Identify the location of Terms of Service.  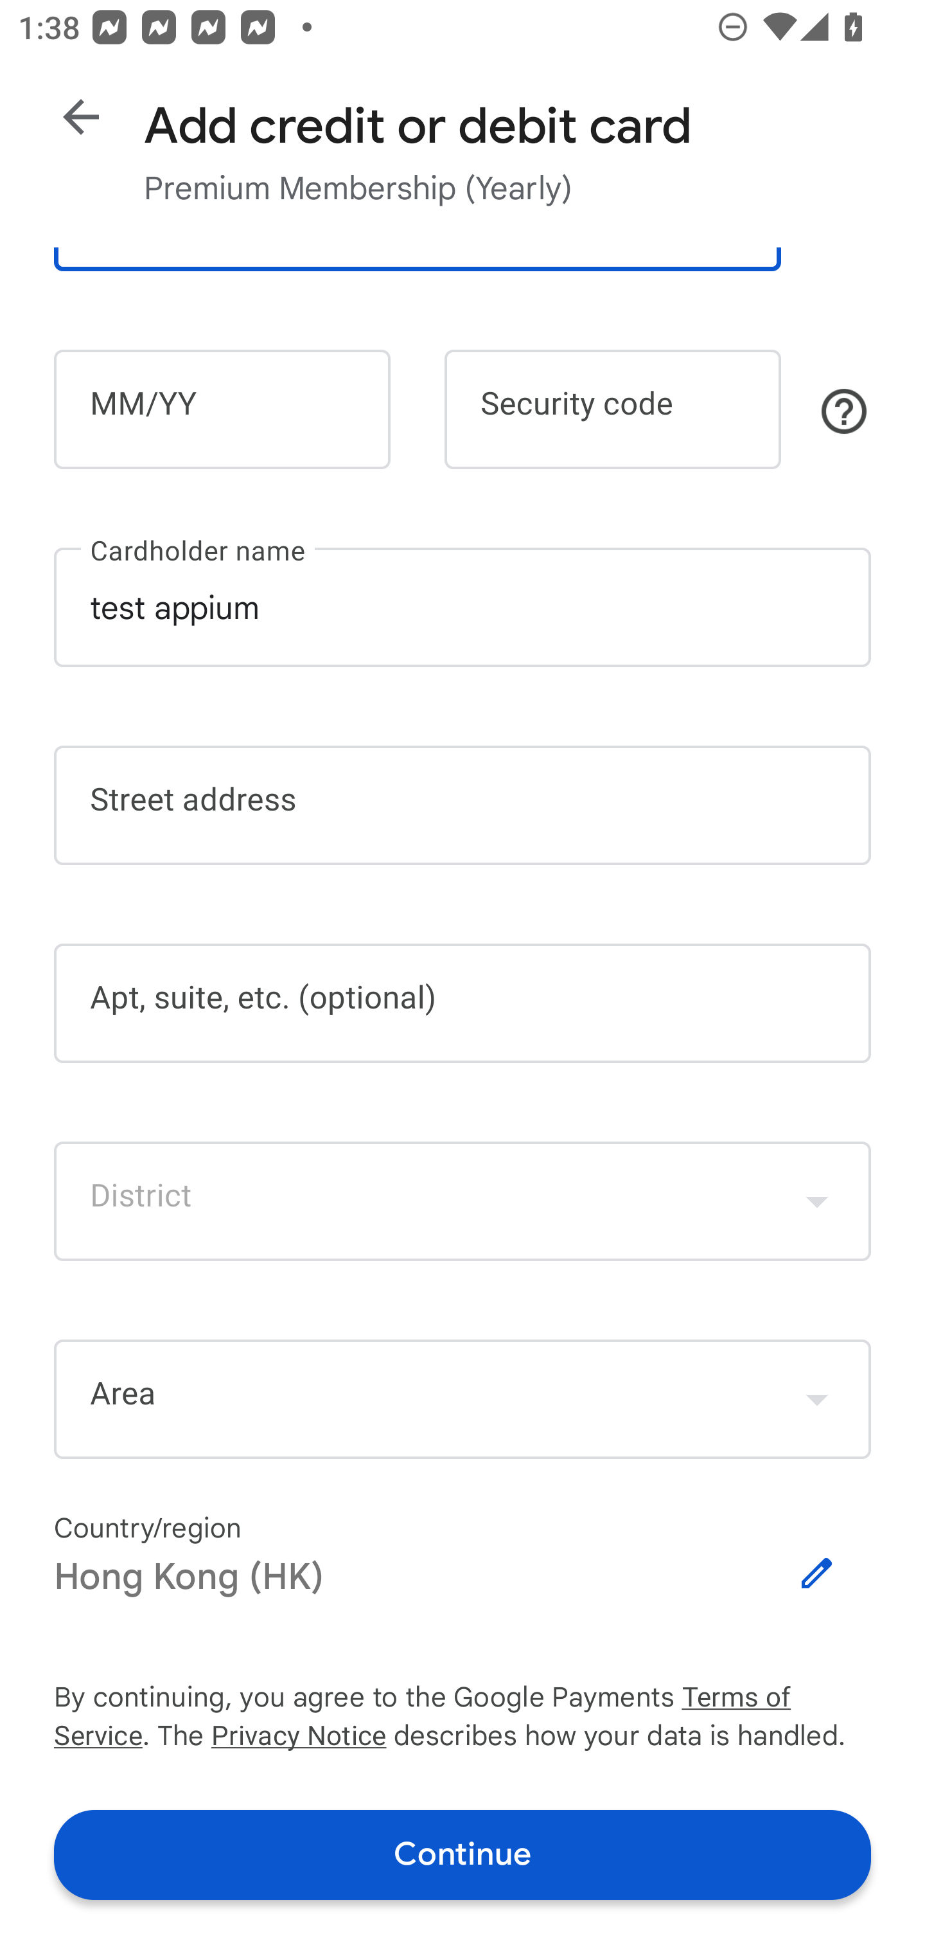
(776, 1698).